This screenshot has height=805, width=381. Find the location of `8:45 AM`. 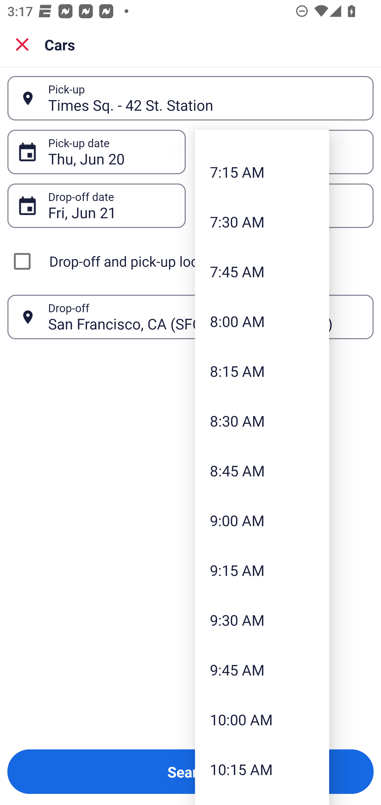

8:45 AM is located at coordinates (262, 470).